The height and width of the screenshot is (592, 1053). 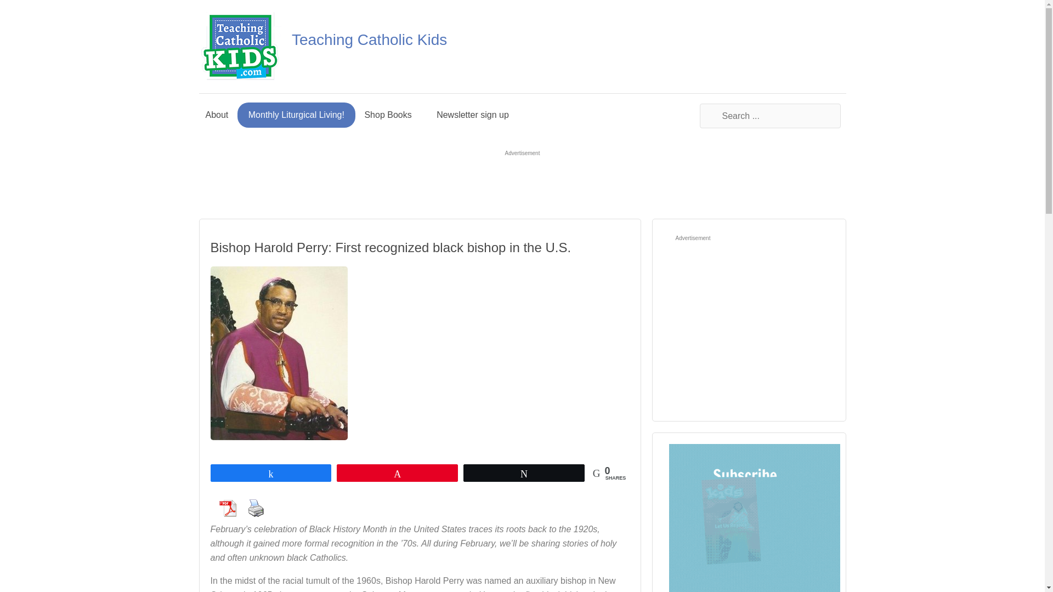 I want to click on Print Content, so click(x=256, y=508).